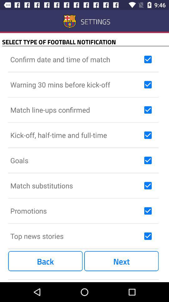 The height and width of the screenshot is (302, 169). What do you see at coordinates (148, 160) in the screenshot?
I see `preference notification box` at bounding box center [148, 160].